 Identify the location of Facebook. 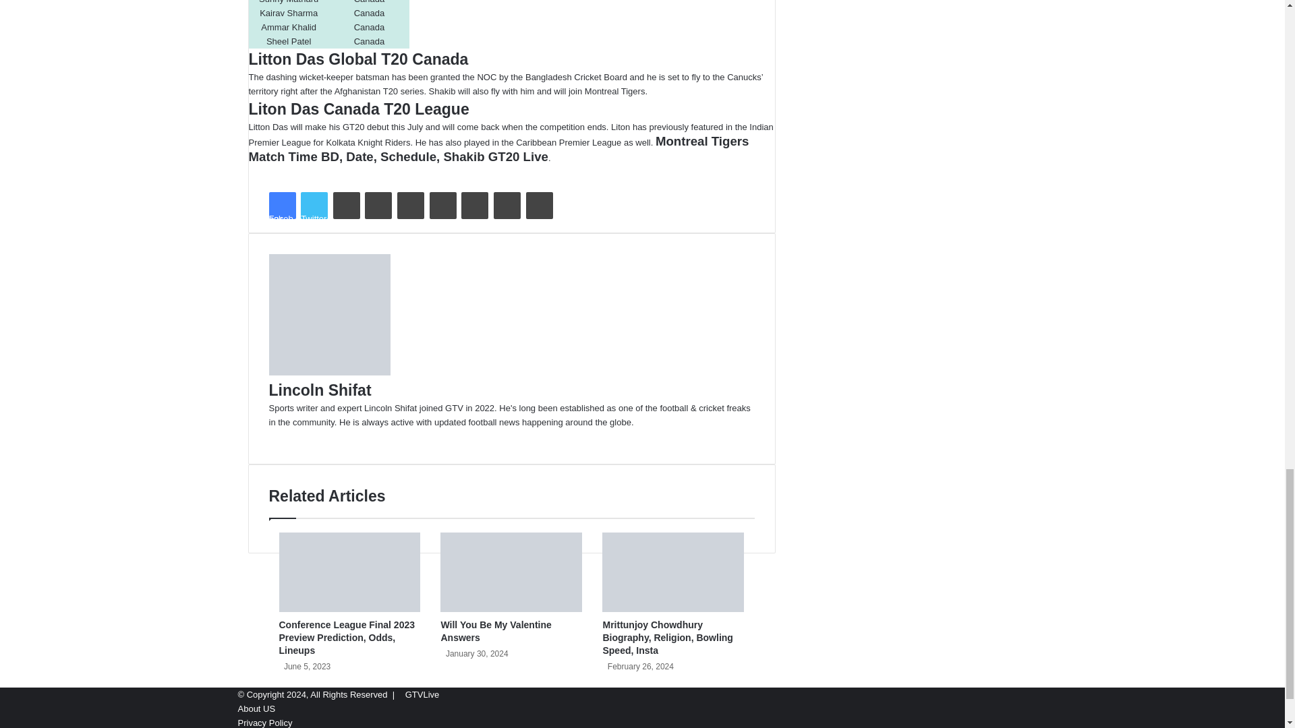
(281, 206).